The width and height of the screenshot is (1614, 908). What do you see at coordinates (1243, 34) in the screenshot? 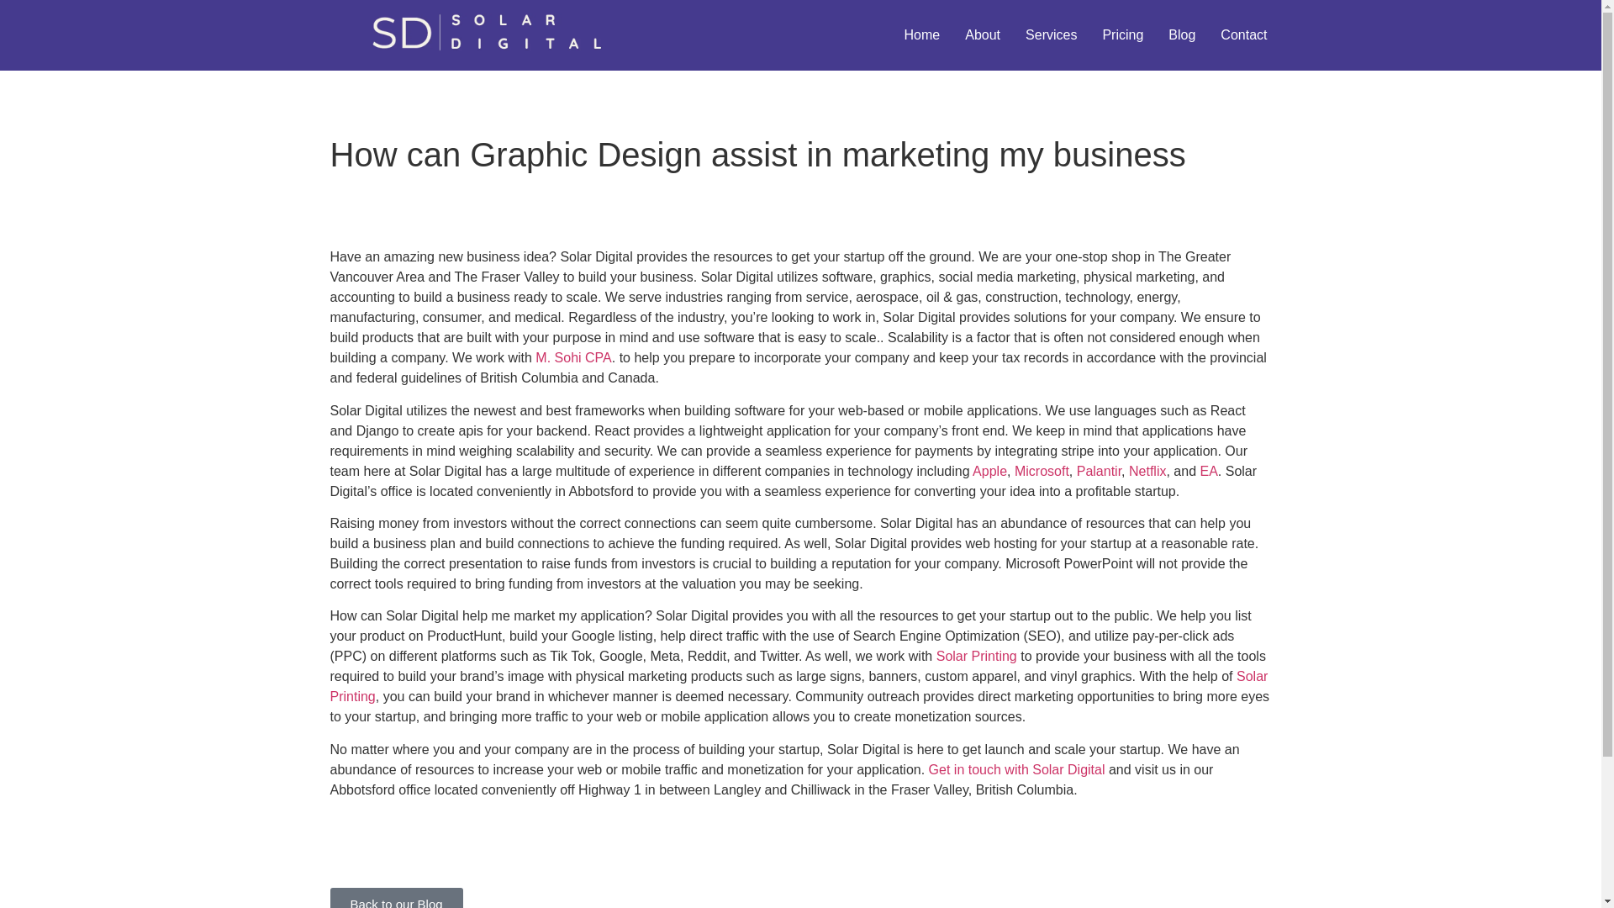
I see `Contact` at bounding box center [1243, 34].